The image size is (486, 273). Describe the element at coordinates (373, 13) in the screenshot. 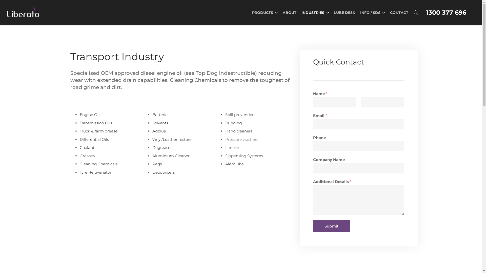

I see `INFO / SDS` at that location.